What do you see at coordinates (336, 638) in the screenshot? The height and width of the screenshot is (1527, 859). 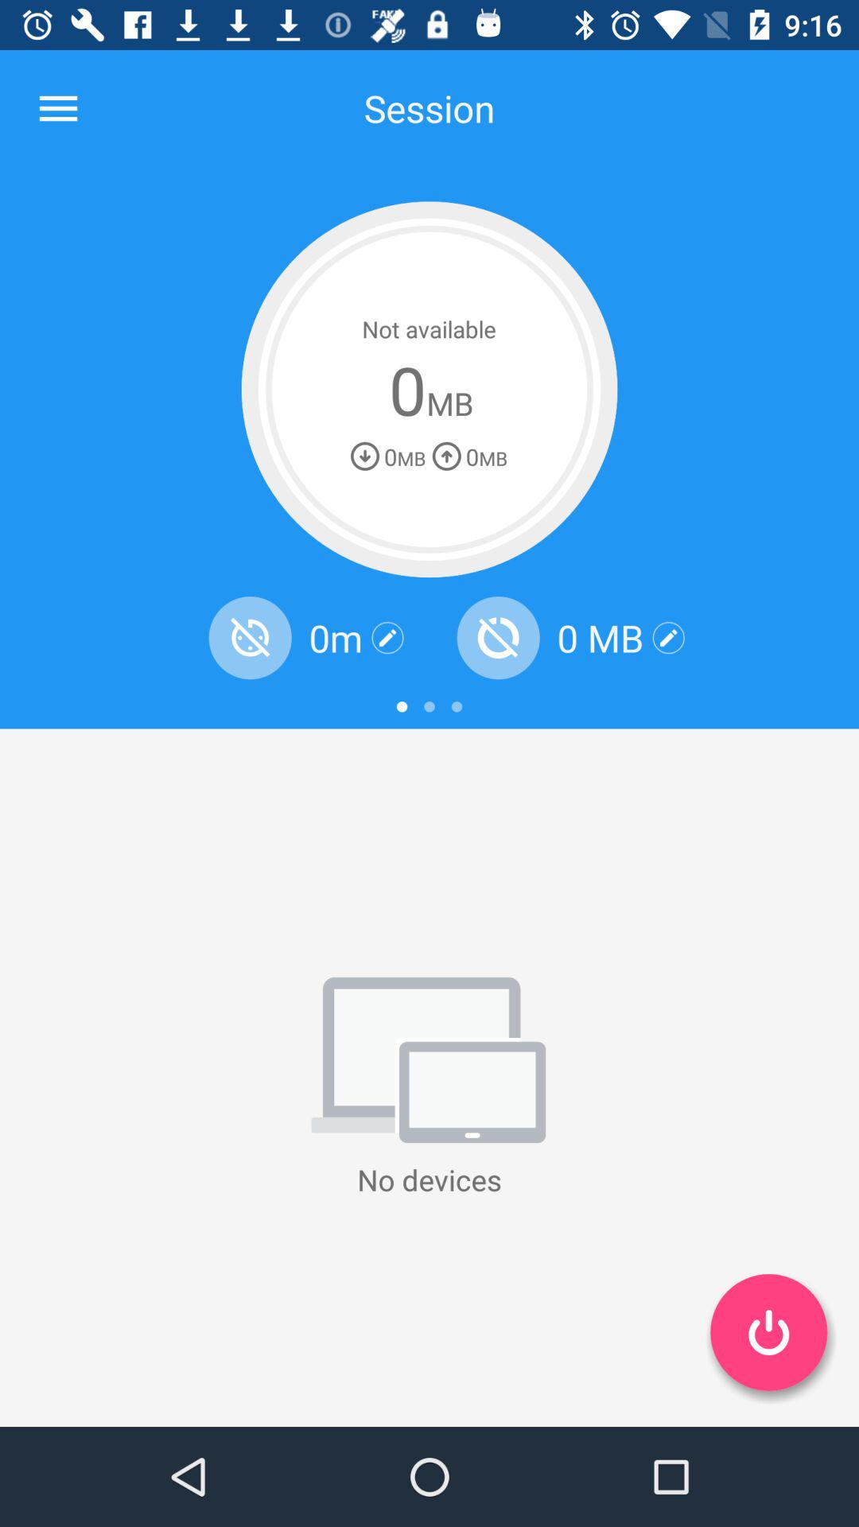 I see `jump until 0m` at bounding box center [336, 638].